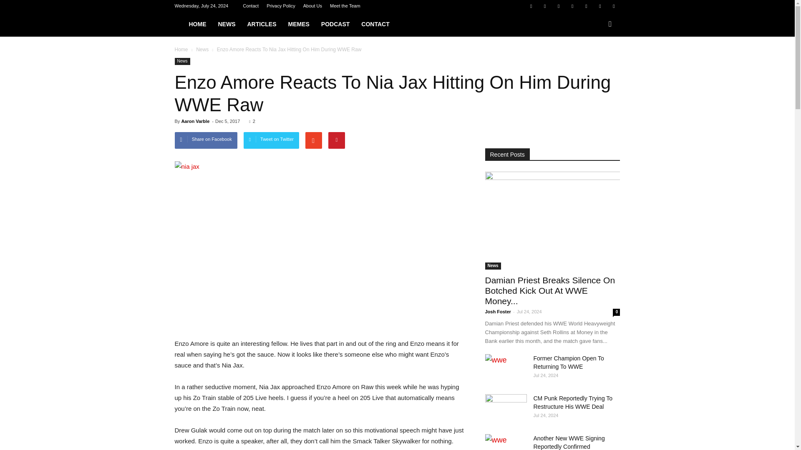  I want to click on Privacy Policy, so click(280, 6).